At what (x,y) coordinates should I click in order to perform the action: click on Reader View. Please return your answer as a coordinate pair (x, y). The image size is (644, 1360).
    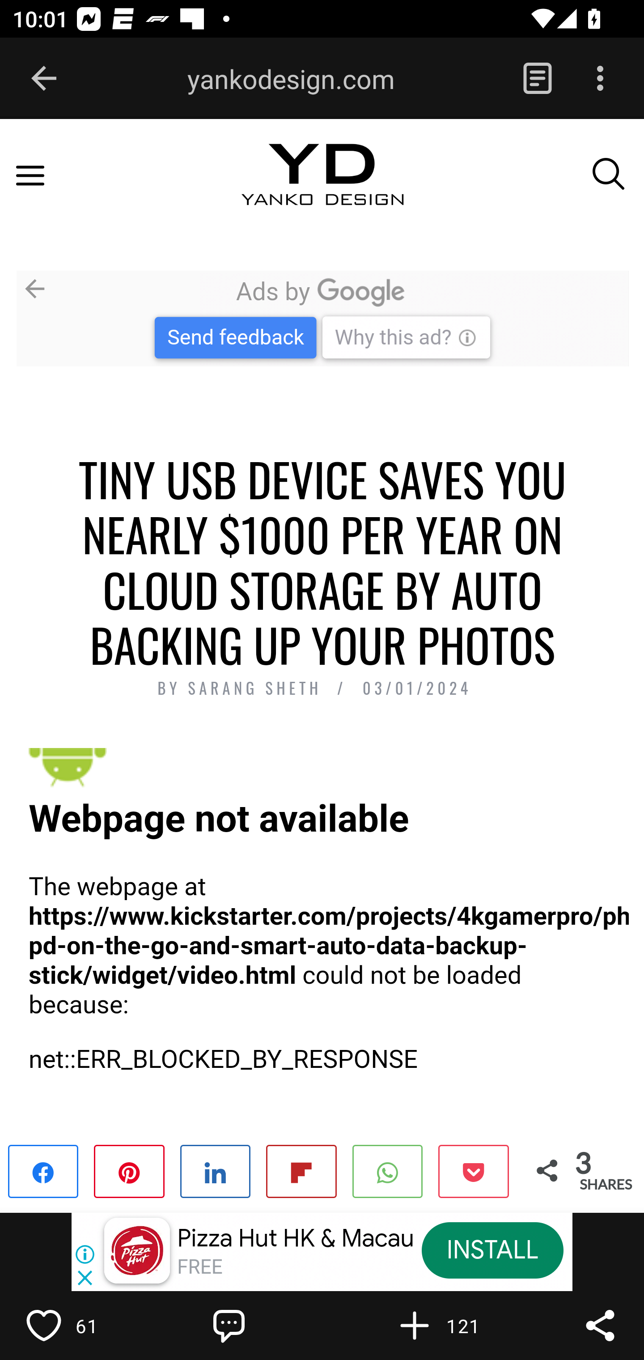
    Looking at the image, I should click on (537, 79).